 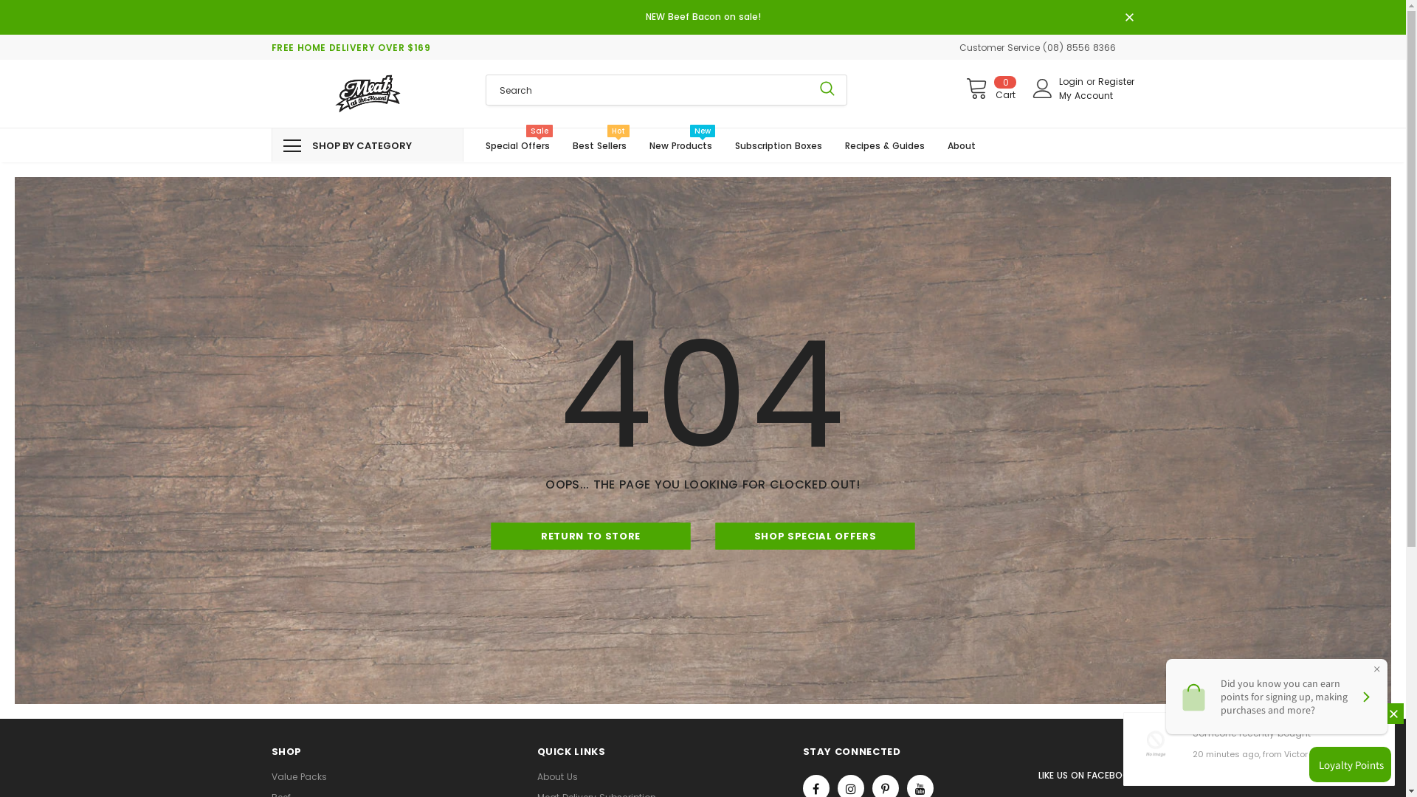 What do you see at coordinates (1038, 47) in the screenshot?
I see `Customer Service (08) 8556 8366` at bounding box center [1038, 47].